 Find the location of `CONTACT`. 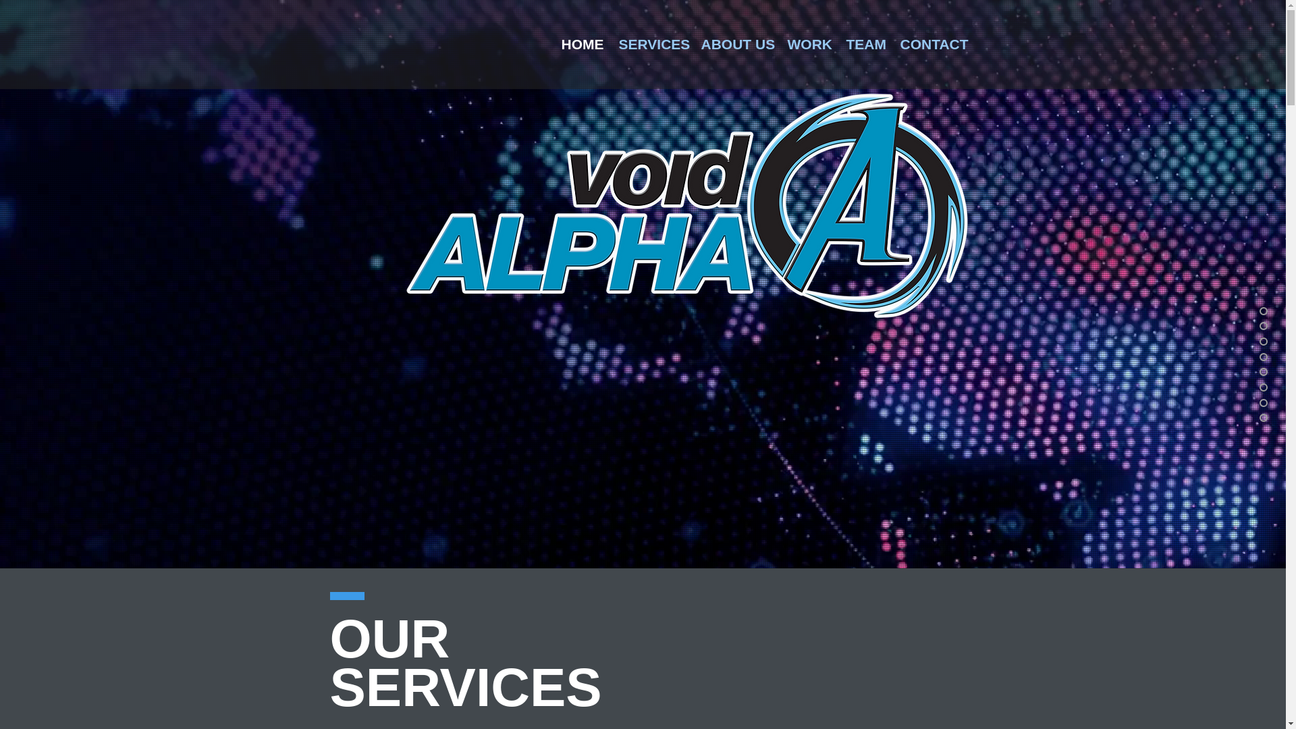

CONTACT is located at coordinates (933, 45).